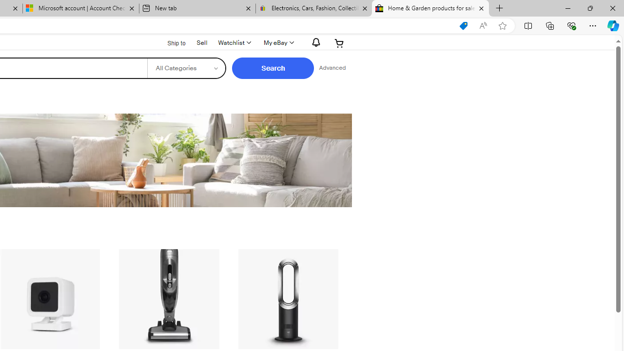 This screenshot has height=351, width=624. I want to click on Search, so click(273, 68).